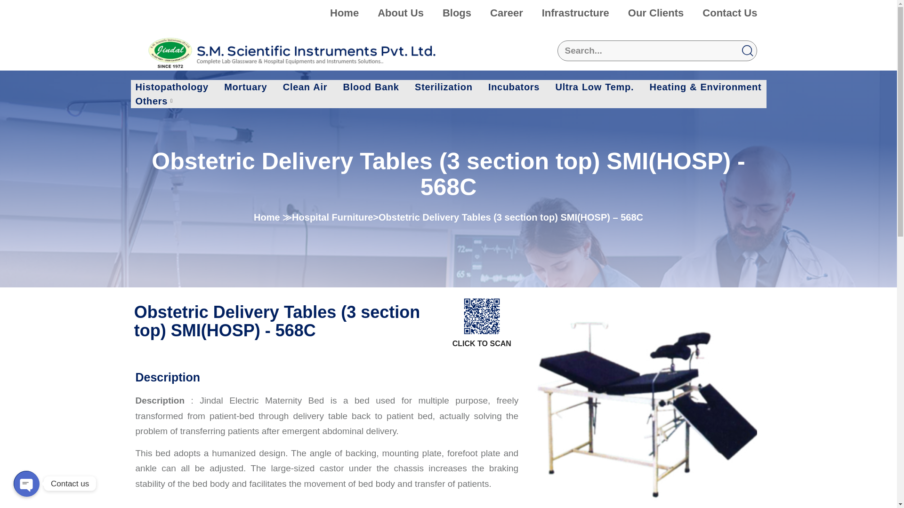 The width and height of the screenshot is (904, 508). I want to click on Blogs, so click(457, 13).